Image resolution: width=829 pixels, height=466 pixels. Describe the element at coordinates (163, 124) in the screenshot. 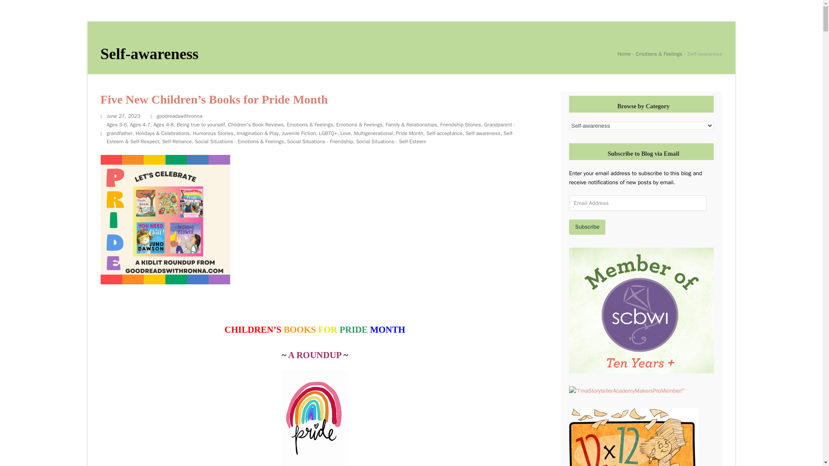

I see `Ages 4-8` at that location.